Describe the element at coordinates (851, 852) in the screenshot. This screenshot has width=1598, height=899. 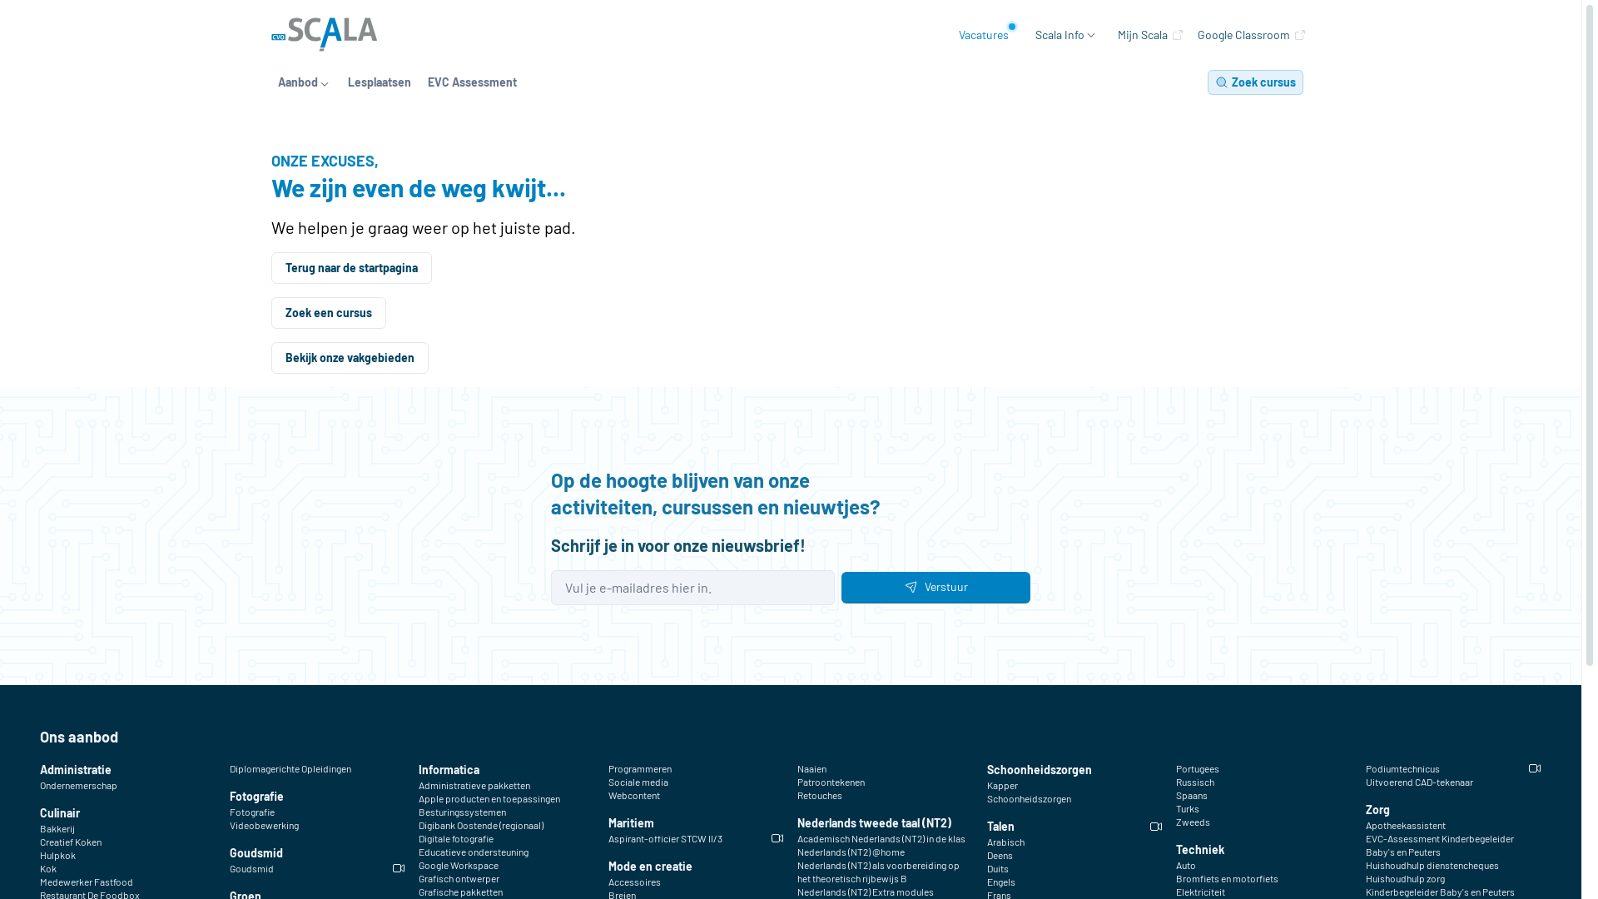
I see `Nederlands (NT2) @home` at that location.